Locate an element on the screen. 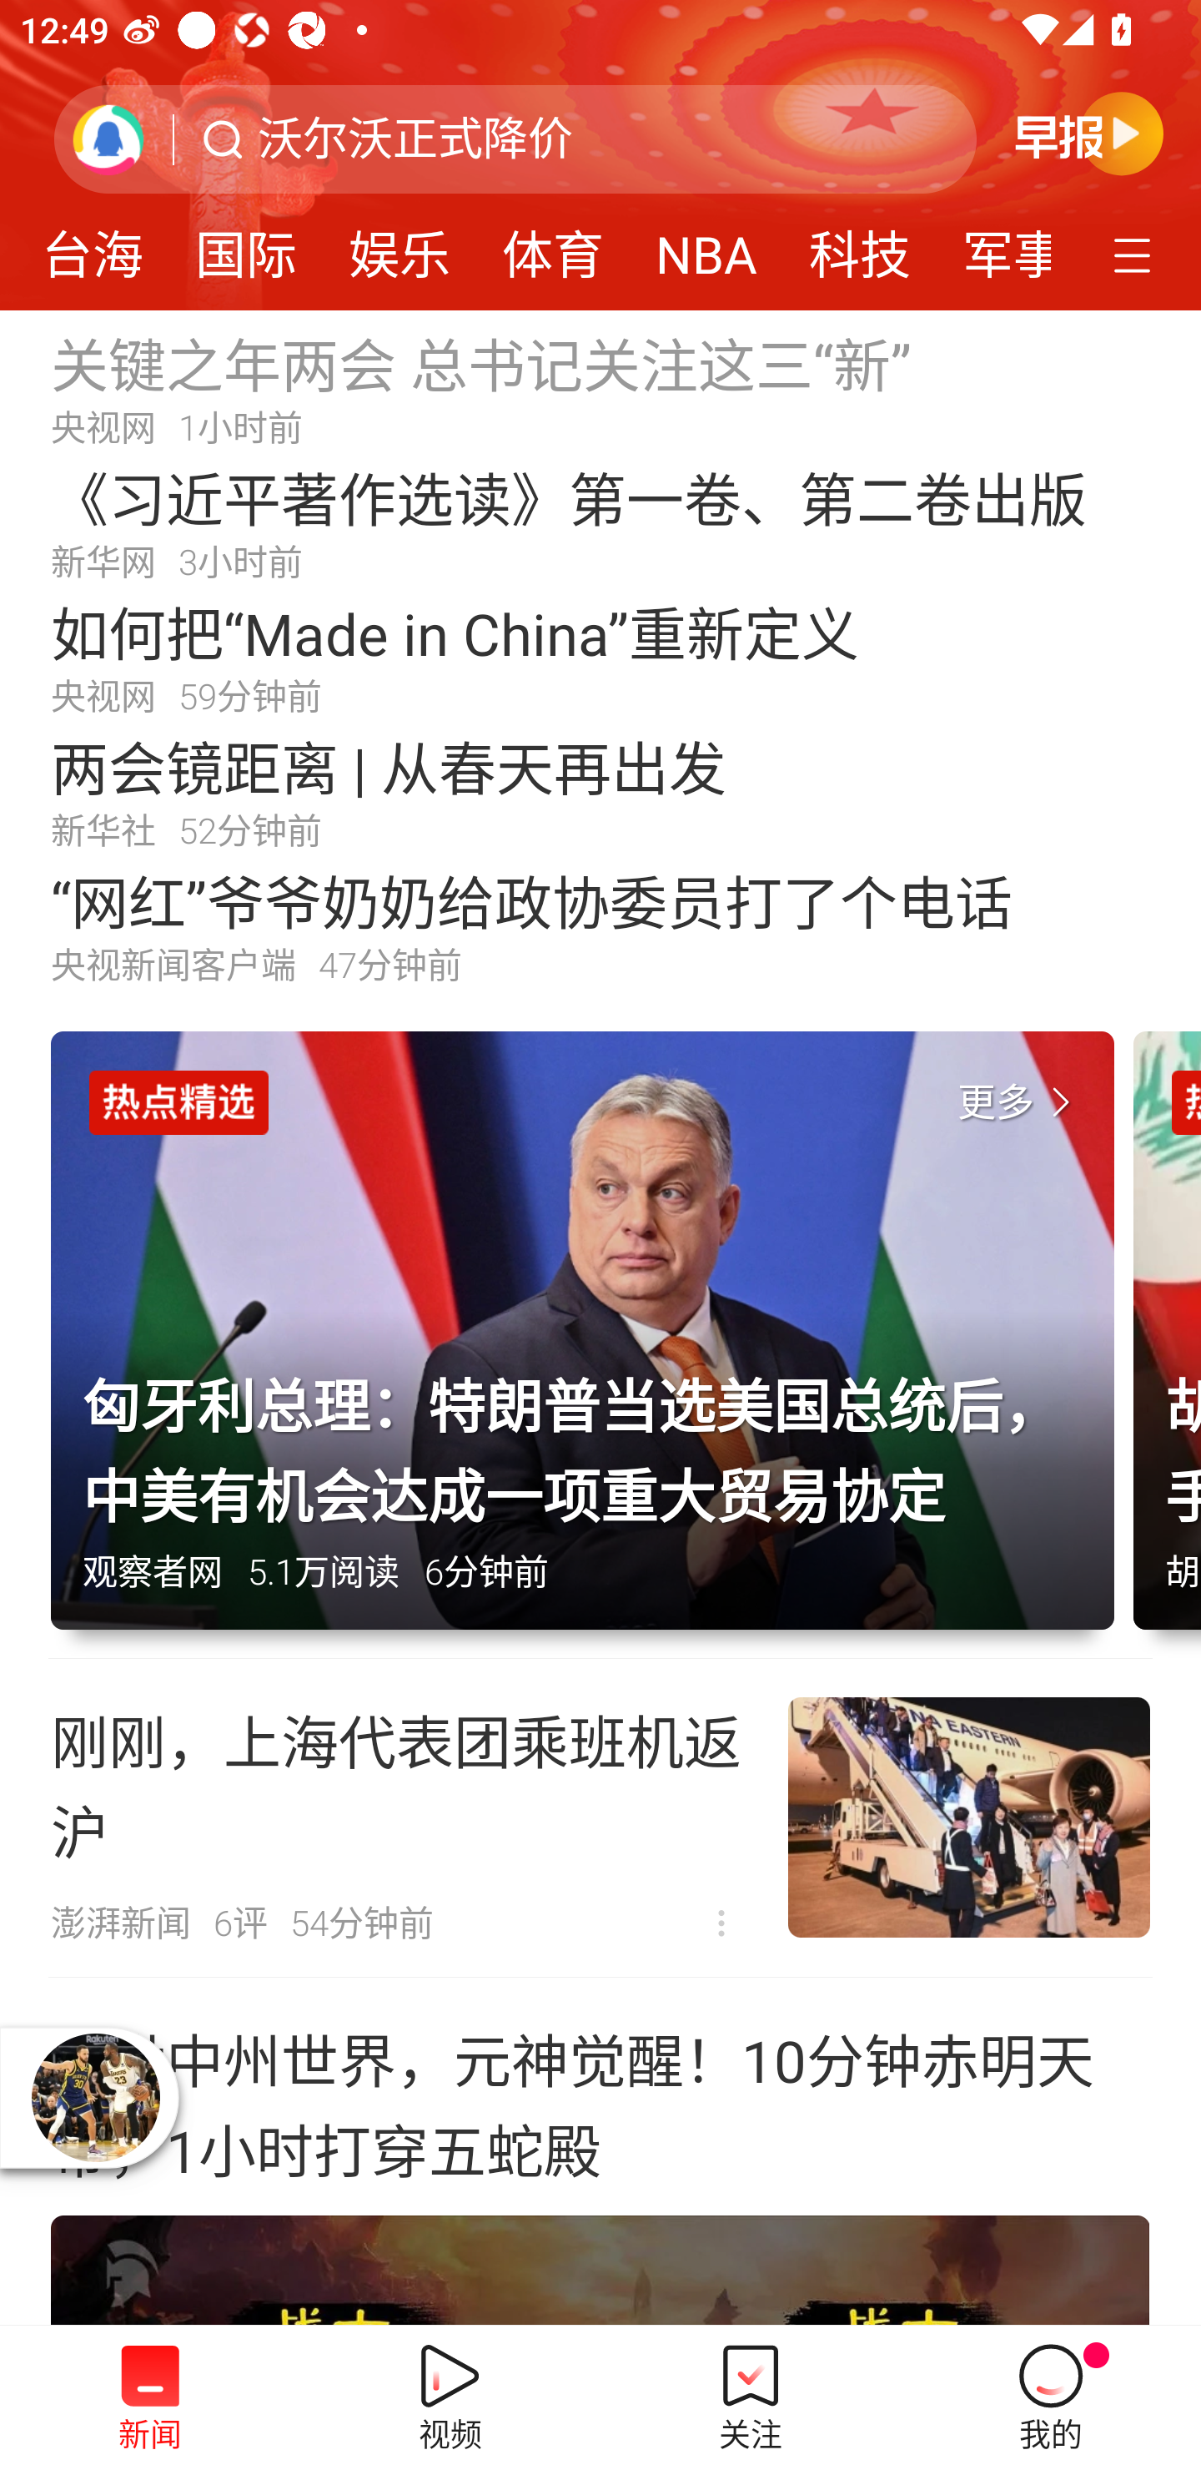 This screenshot has height=2470, width=1201. 娱乐 is located at coordinates (399, 245).